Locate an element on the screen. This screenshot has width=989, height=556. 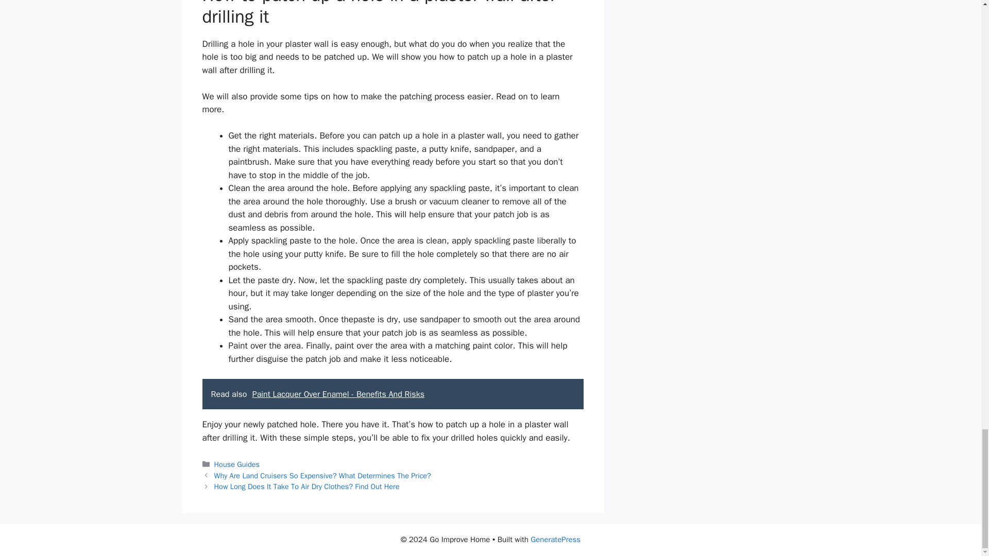
House Guides is located at coordinates (237, 464).